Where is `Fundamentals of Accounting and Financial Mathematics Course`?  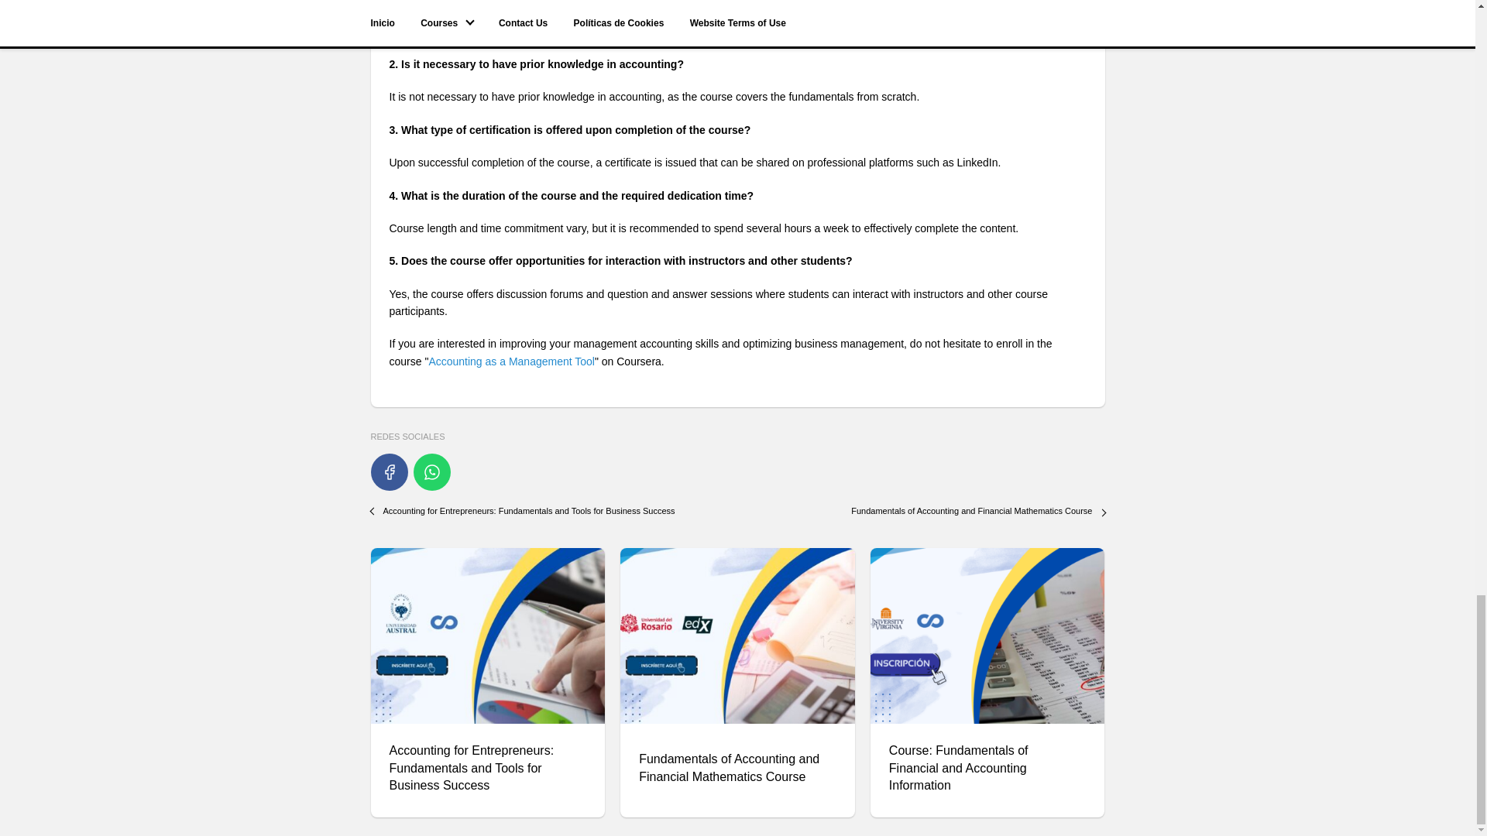 Fundamentals of Accounting and Financial Mathematics Course is located at coordinates (971, 511).